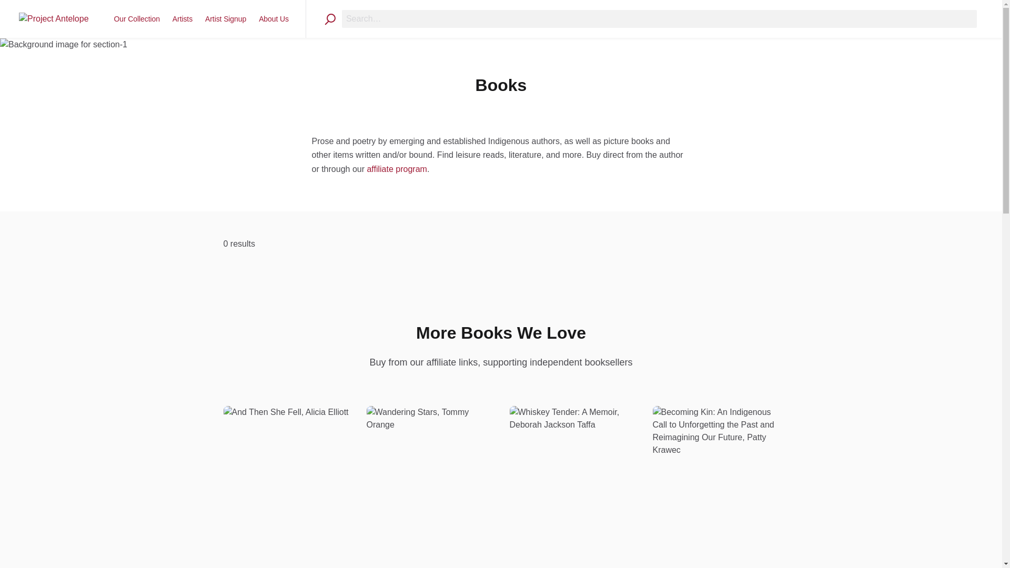 The width and height of the screenshot is (1010, 568). What do you see at coordinates (226, 19) in the screenshot?
I see `Artist Signup` at bounding box center [226, 19].